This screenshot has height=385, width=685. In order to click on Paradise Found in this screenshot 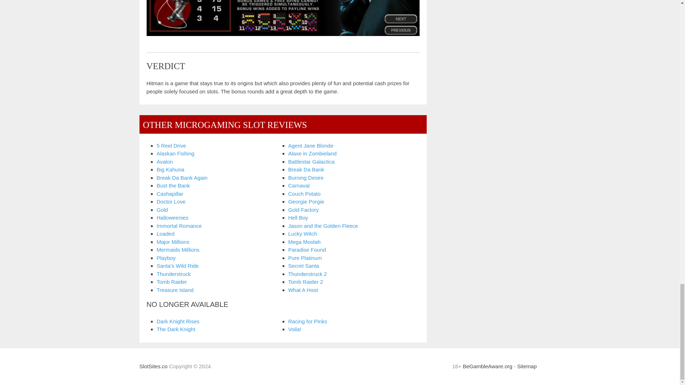, I will do `click(307, 250)`.